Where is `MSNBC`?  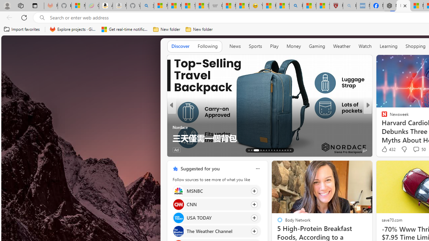
MSNBC is located at coordinates (178, 191).